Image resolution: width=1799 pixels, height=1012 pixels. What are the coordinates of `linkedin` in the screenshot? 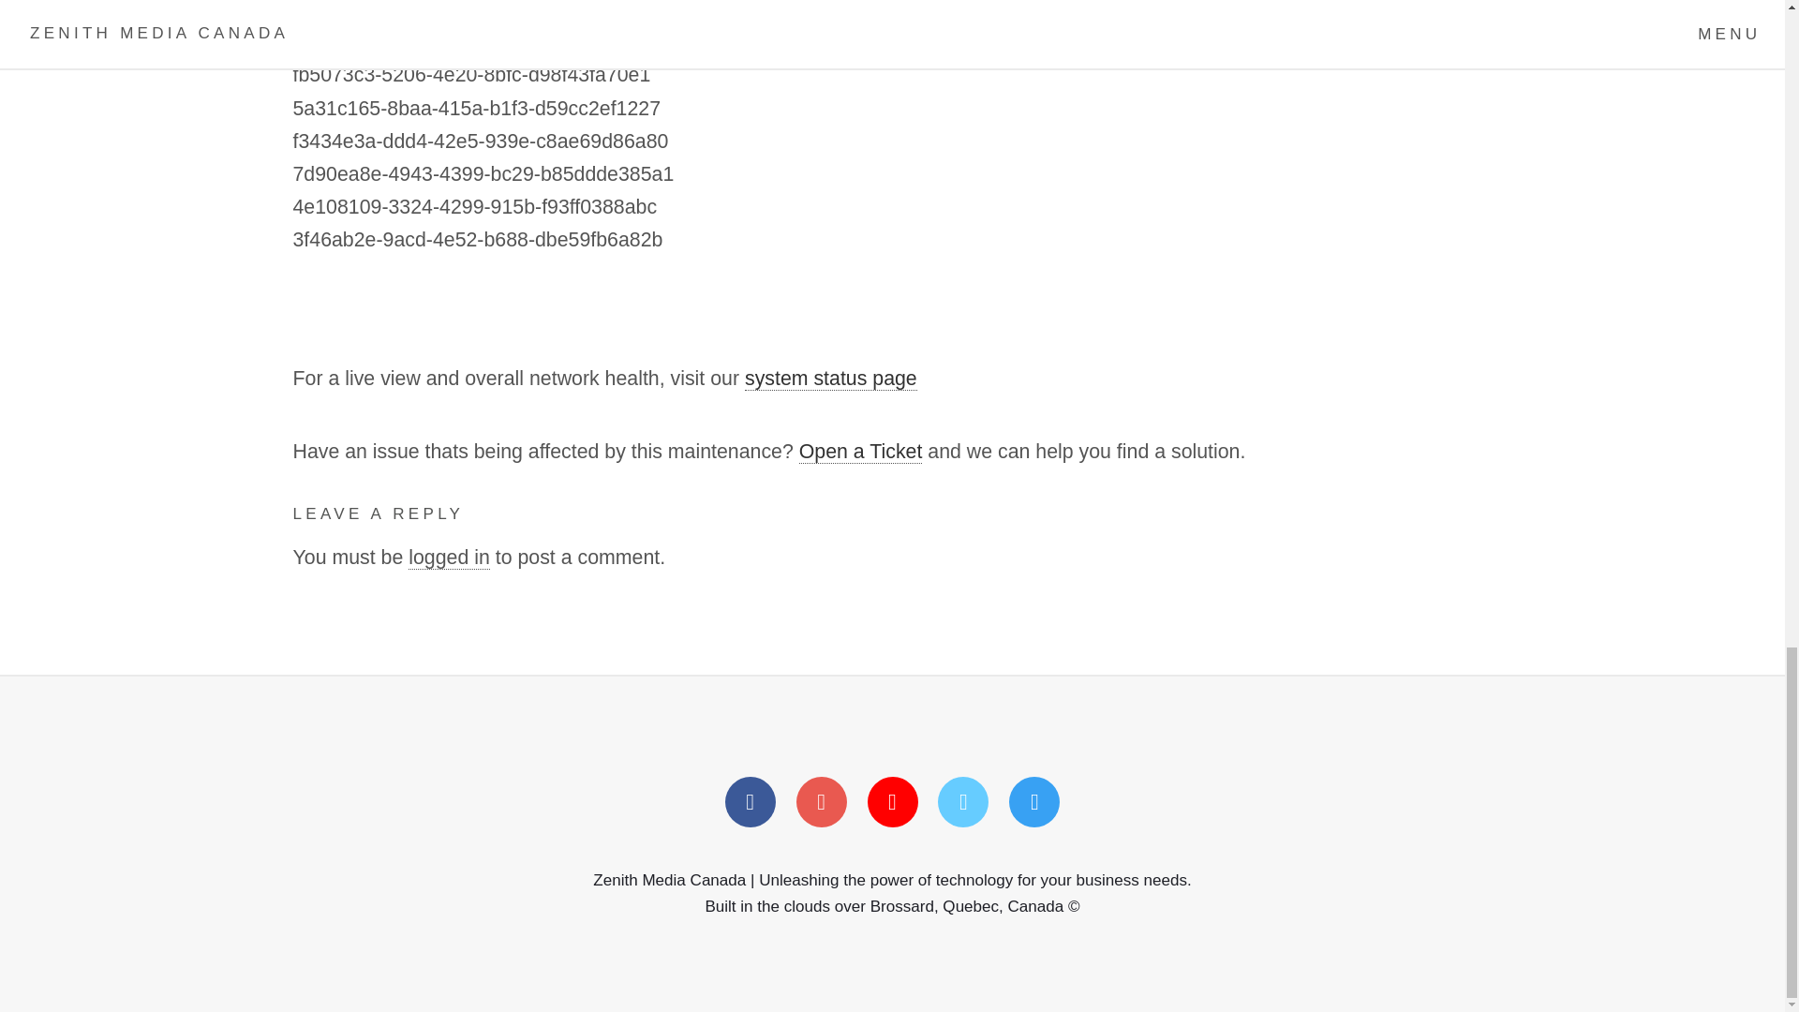 It's located at (892, 802).